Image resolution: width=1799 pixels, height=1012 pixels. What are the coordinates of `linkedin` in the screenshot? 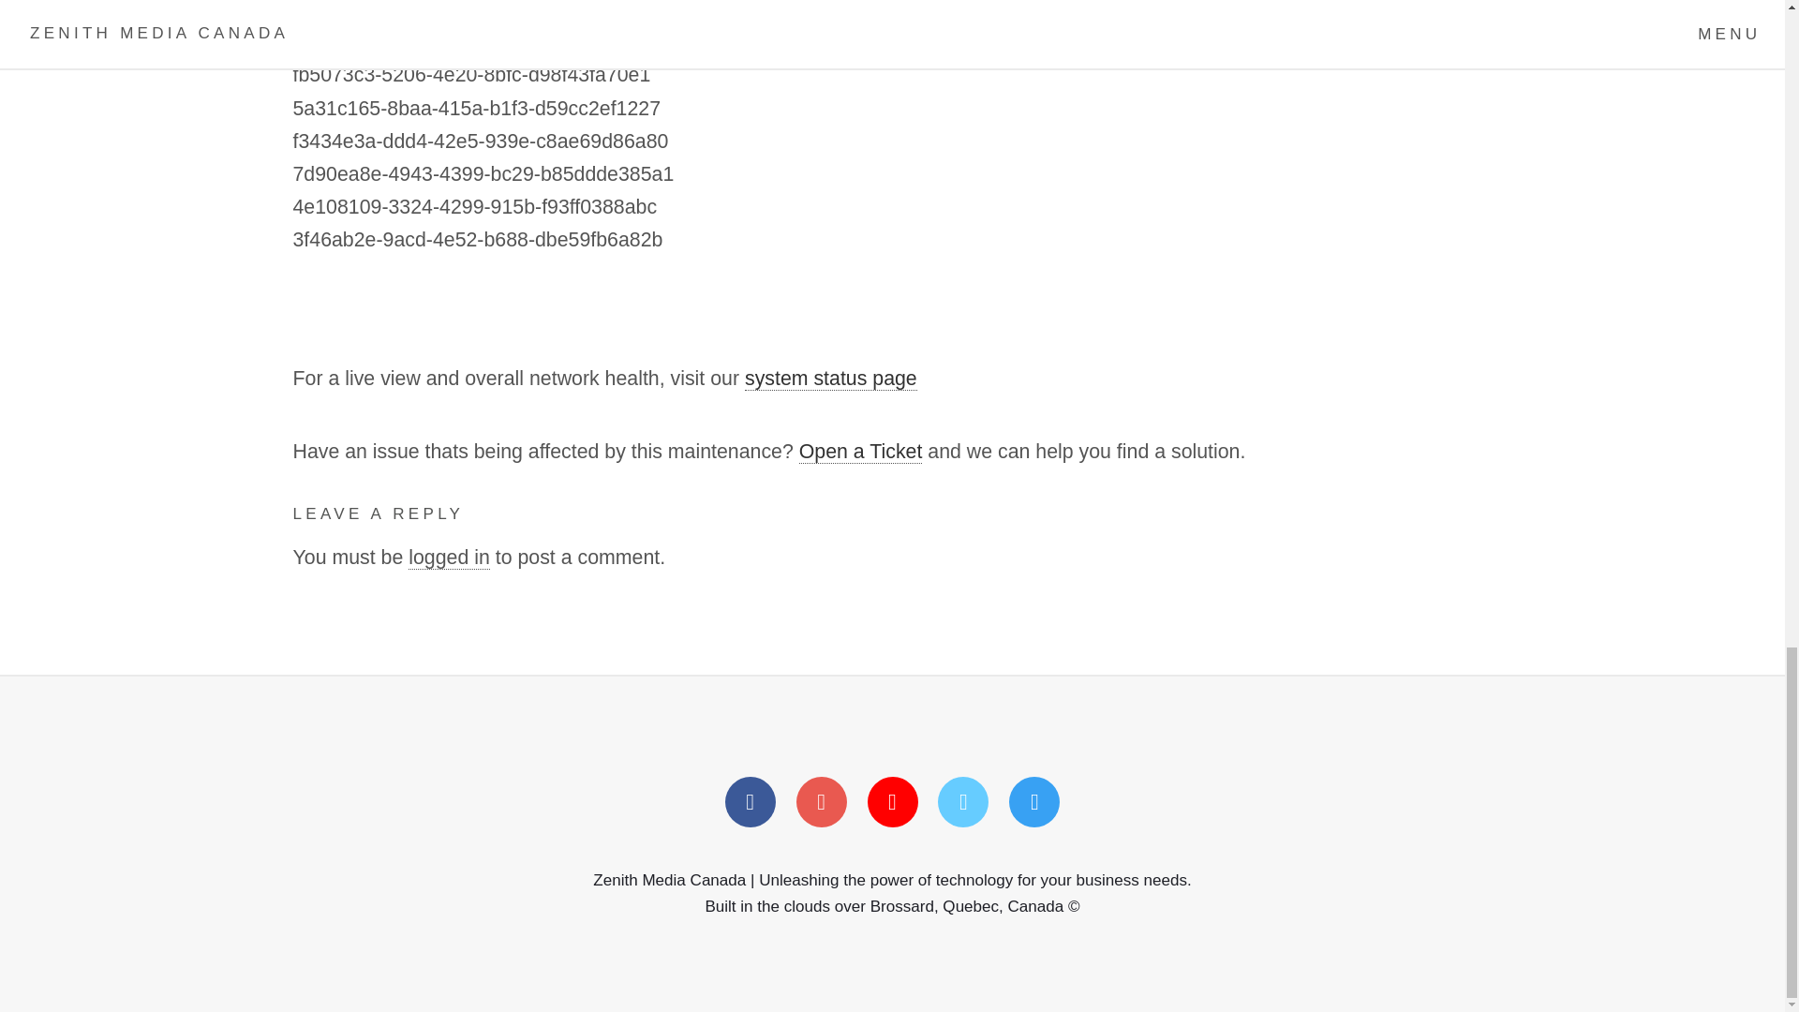 It's located at (892, 802).